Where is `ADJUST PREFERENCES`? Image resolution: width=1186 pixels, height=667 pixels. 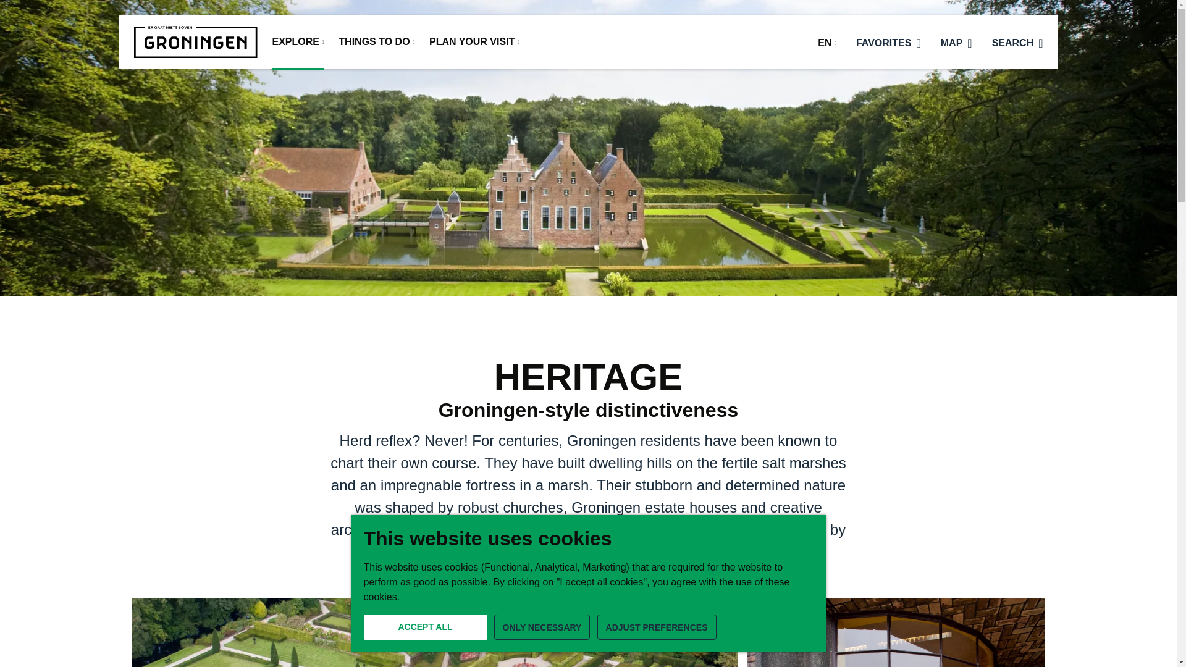 ADJUST PREFERENCES is located at coordinates (657, 626).